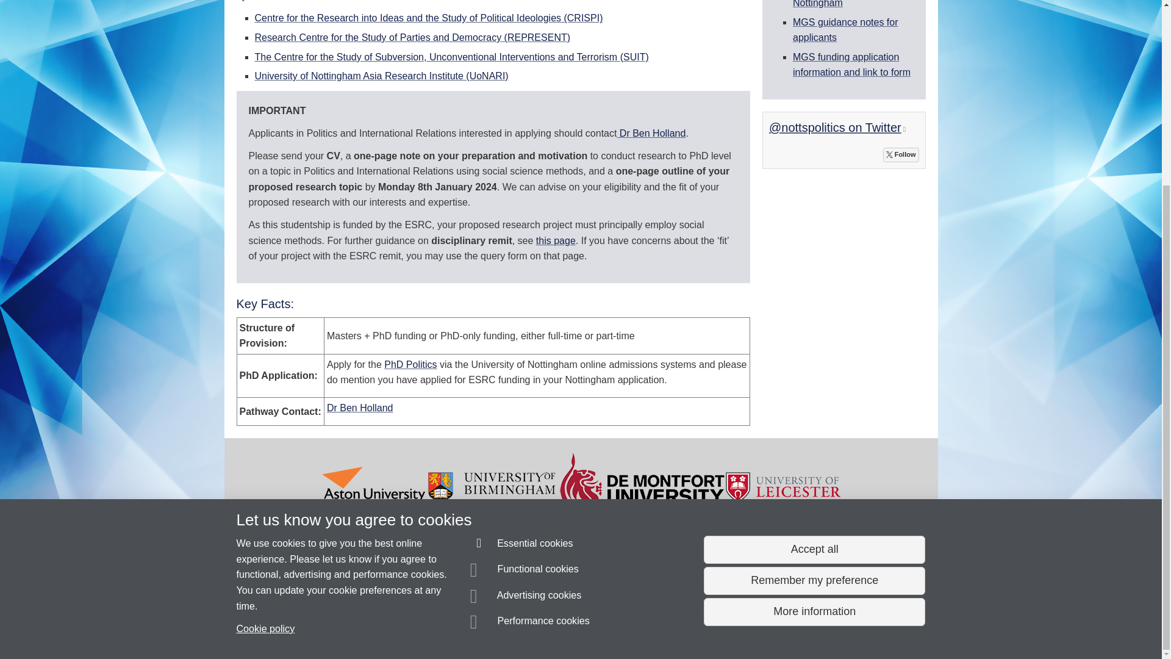 Image resolution: width=1171 pixels, height=659 pixels. Describe the element at coordinates (851, 4) in the screenshot. I see `UoN Admissions` at that location.